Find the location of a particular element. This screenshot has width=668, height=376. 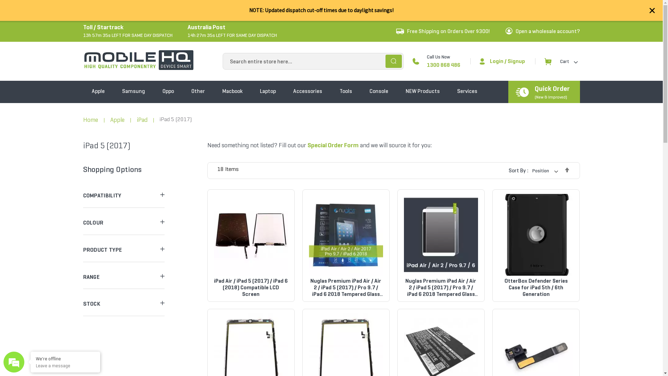

Oppo is located at coordinates (168, 70).